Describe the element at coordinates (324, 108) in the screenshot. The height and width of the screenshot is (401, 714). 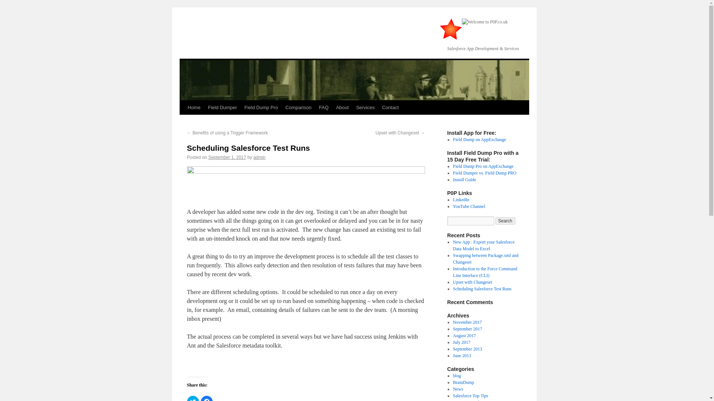
I see `FAQ` at that location.